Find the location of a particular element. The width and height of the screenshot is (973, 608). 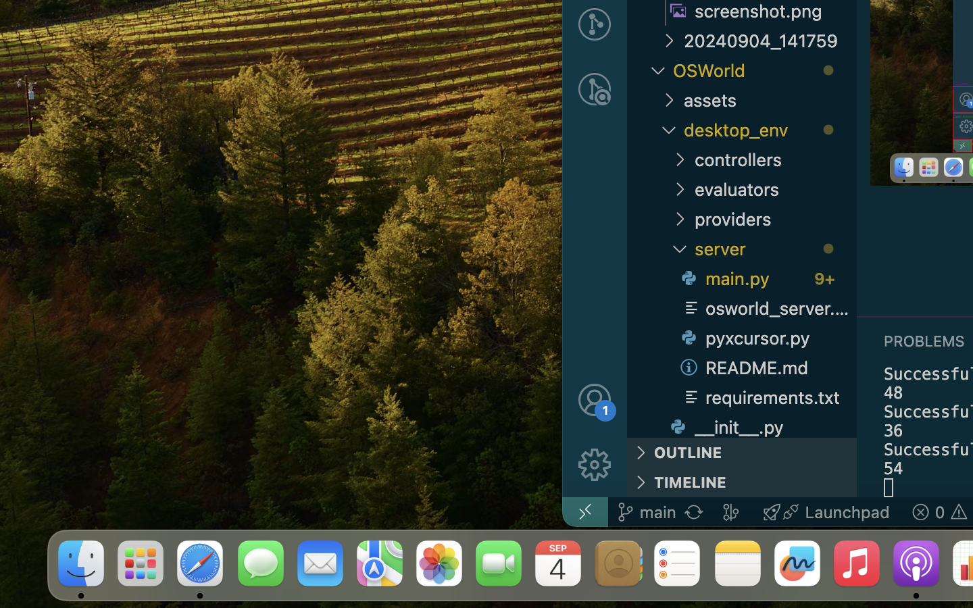

OUTLINE  is located at coordinates (742, 453).